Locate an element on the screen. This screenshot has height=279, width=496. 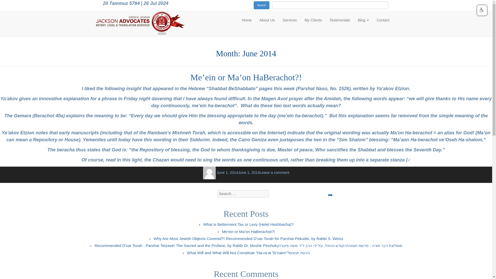
Home is located at coordinates (246, 20).